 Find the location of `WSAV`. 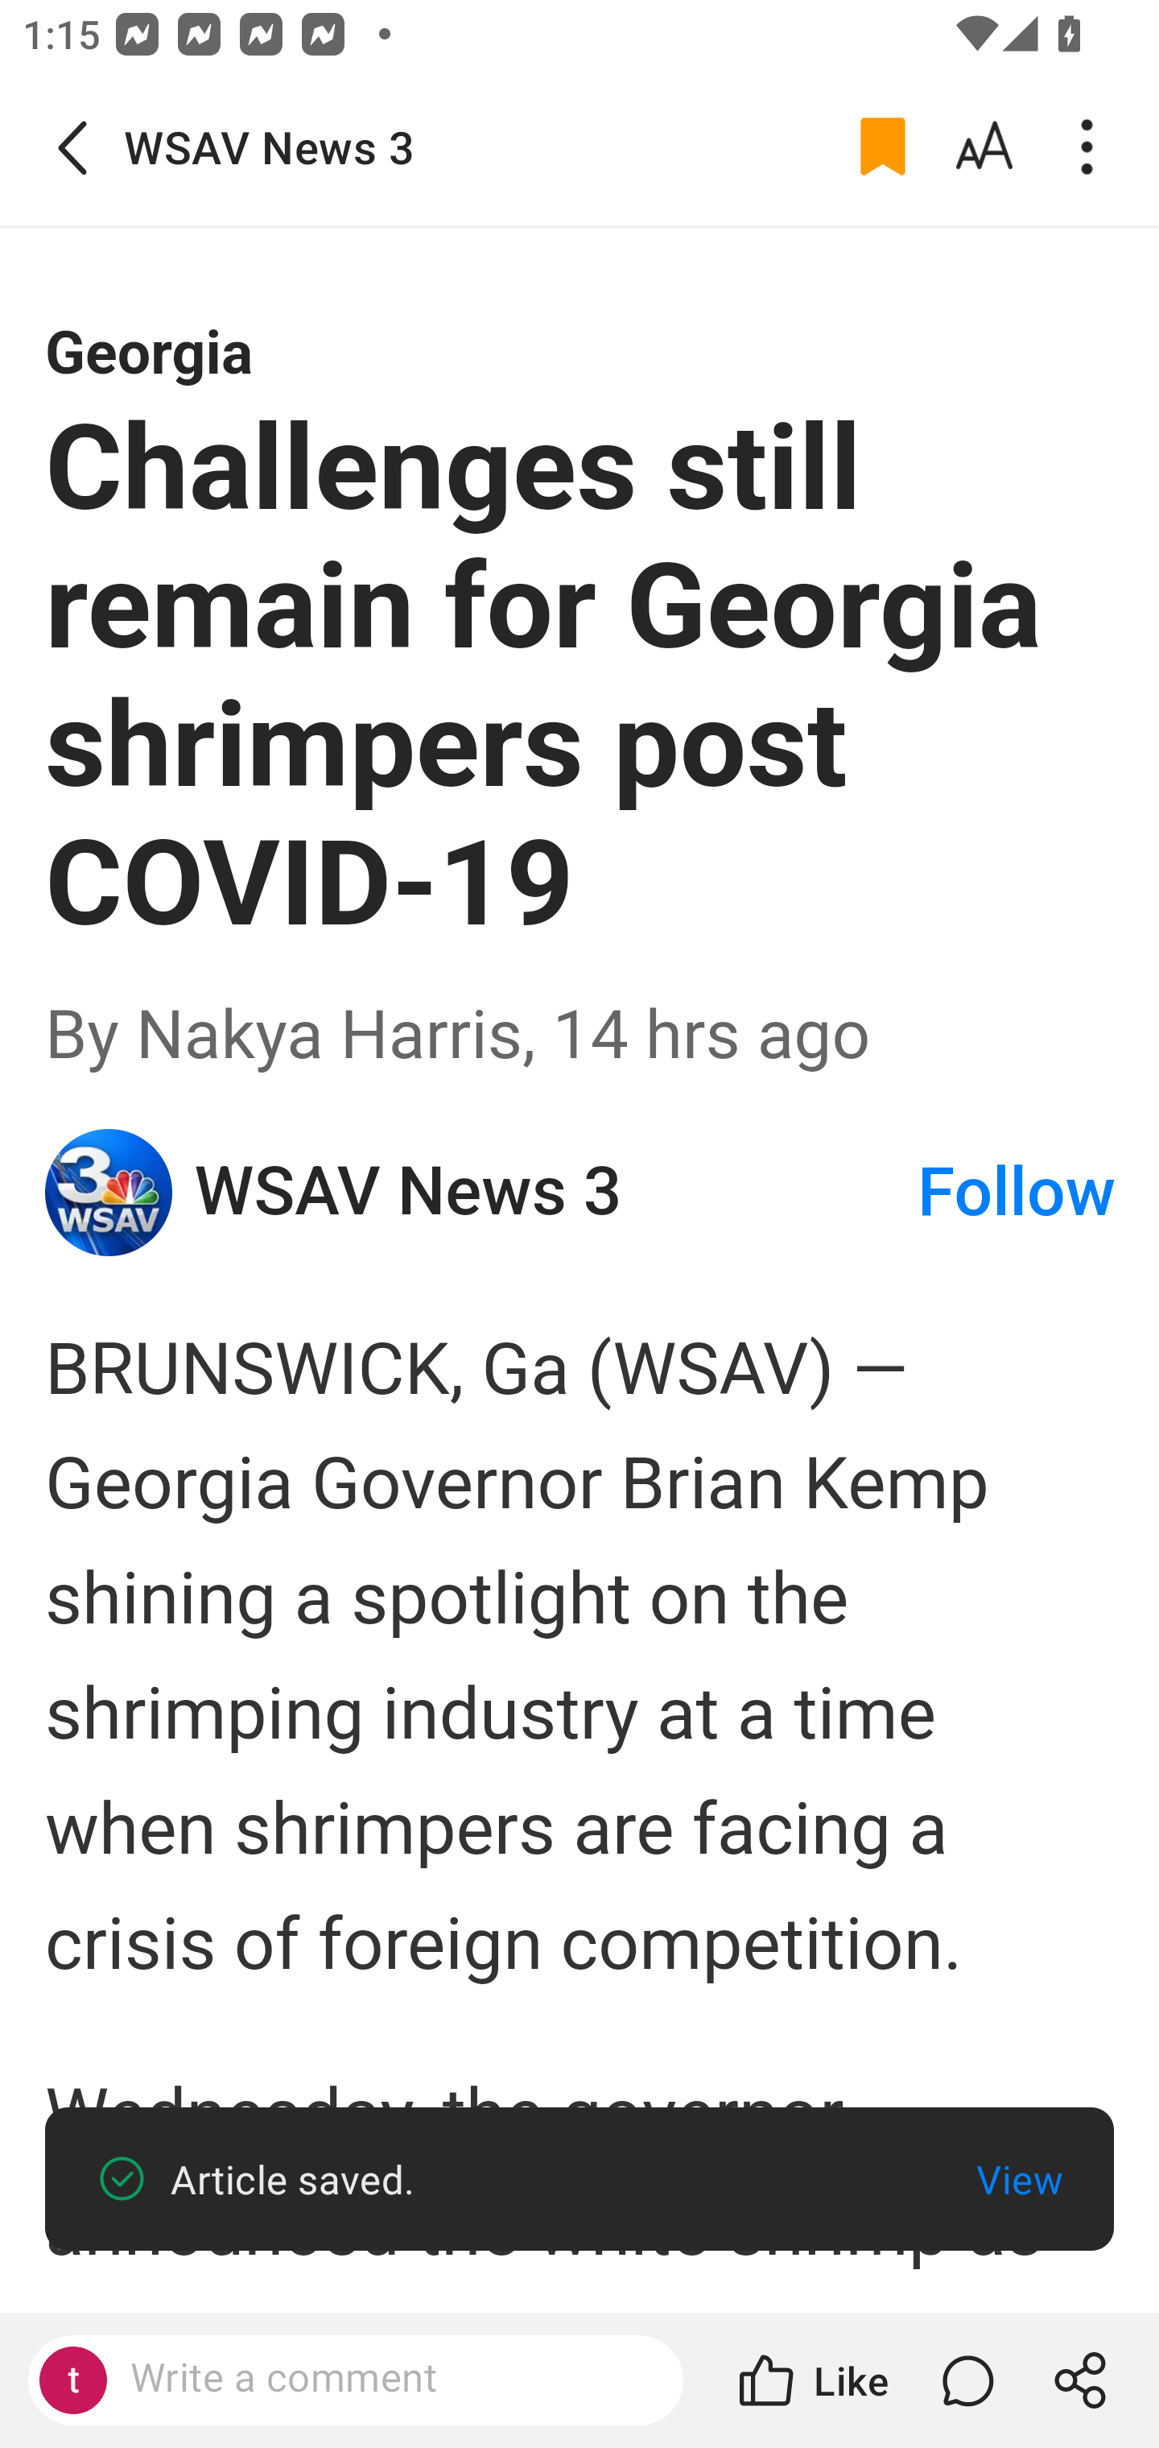

WSAV is located at coordinates (109, 1192).